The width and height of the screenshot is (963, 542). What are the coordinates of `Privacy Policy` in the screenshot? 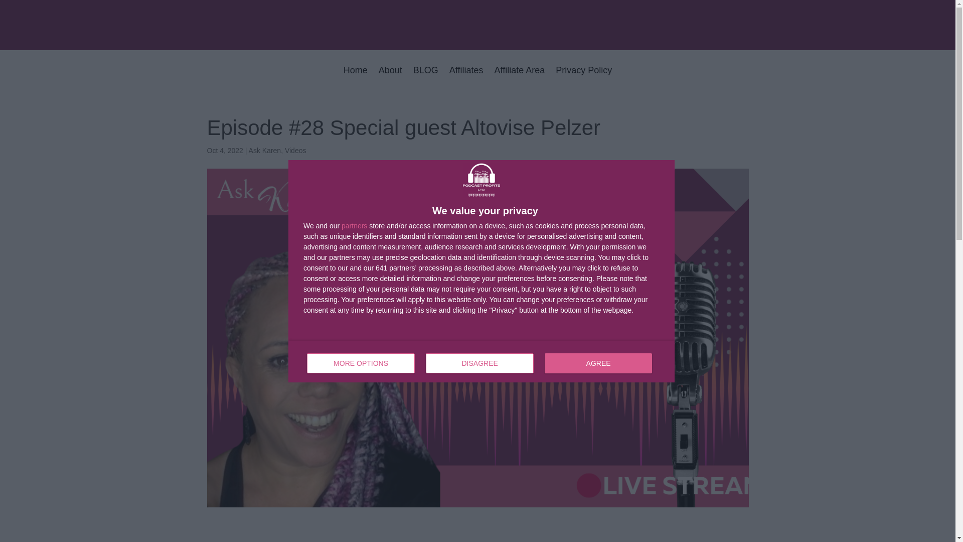 It's located at (583, 77).